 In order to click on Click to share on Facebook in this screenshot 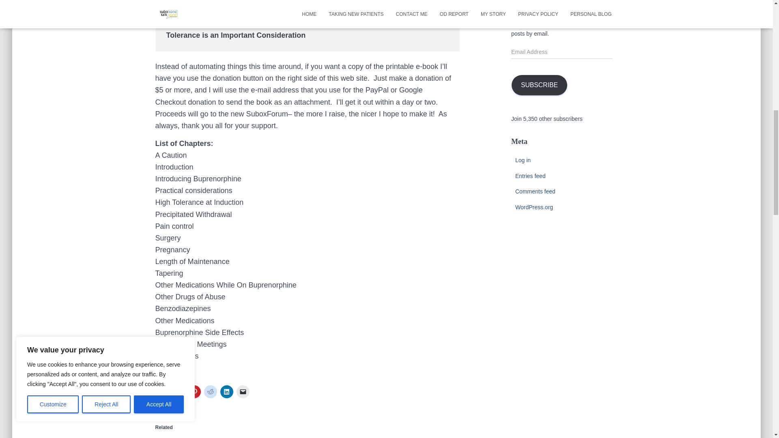, I will do `click(178, 392)`.